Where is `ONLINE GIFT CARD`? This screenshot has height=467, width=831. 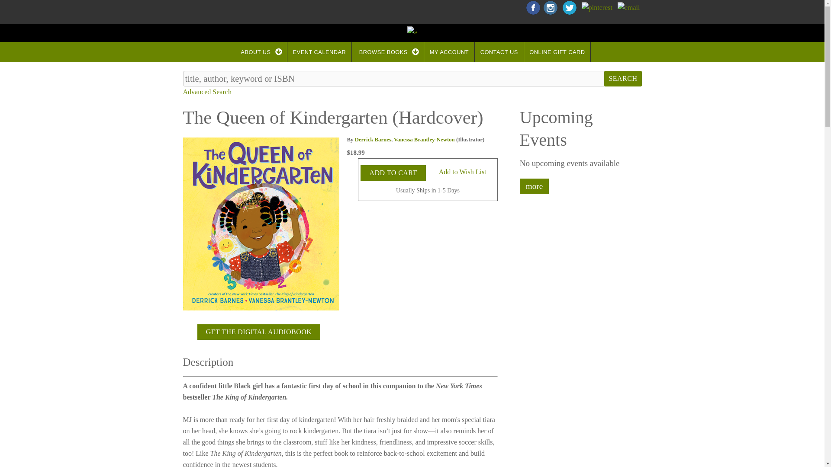
ONLINE GIFT CARD is located at coordinates (557, 52).